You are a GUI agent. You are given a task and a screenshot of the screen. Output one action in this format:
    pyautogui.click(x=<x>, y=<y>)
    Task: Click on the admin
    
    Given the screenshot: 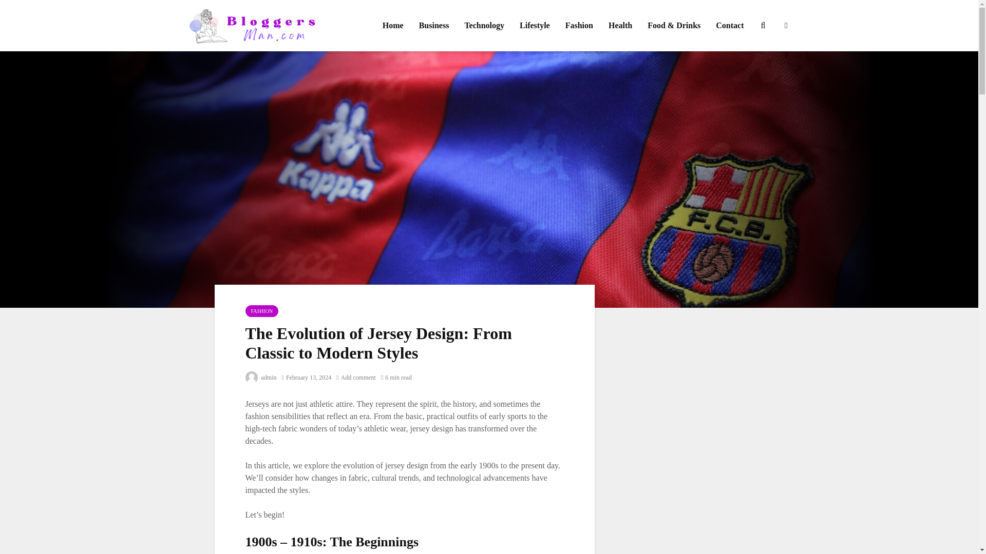 What is the action you would take?
    pyautogui.click(x=261, y=378)
    